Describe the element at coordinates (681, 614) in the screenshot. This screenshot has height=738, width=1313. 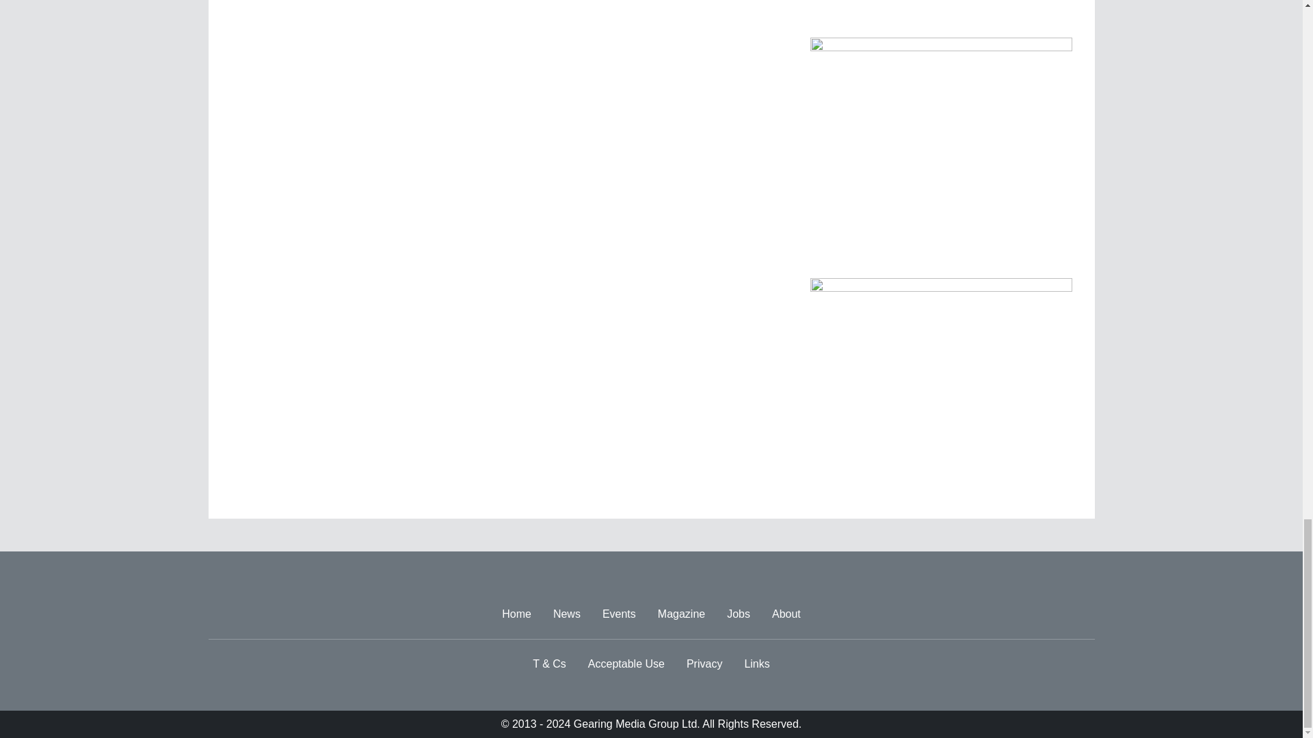
I see `Magazine` at that location.